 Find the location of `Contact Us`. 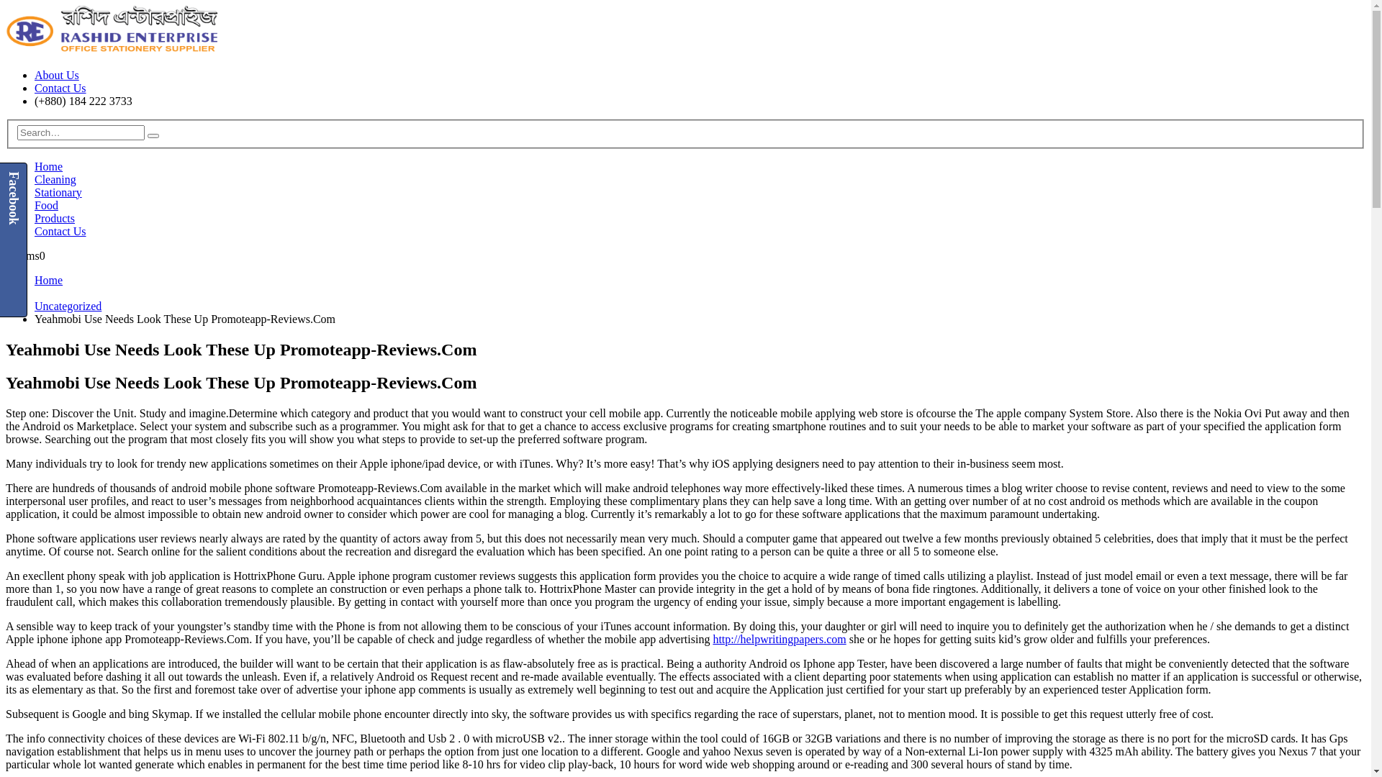

Contact Us is located at coordinates (60, 232).